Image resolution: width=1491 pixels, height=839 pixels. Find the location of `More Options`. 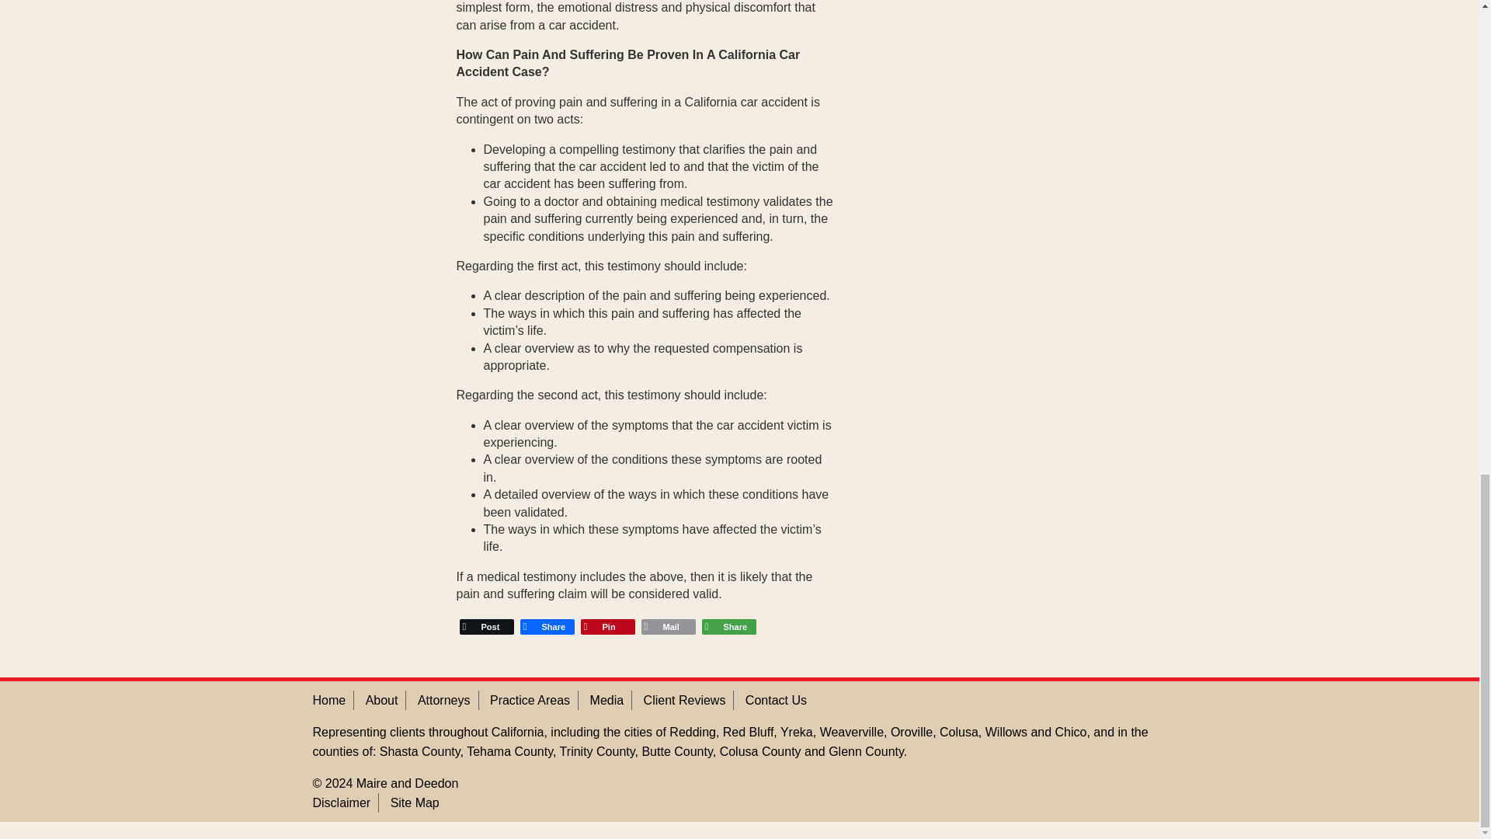

More Options is located at coordinates (728, 626).